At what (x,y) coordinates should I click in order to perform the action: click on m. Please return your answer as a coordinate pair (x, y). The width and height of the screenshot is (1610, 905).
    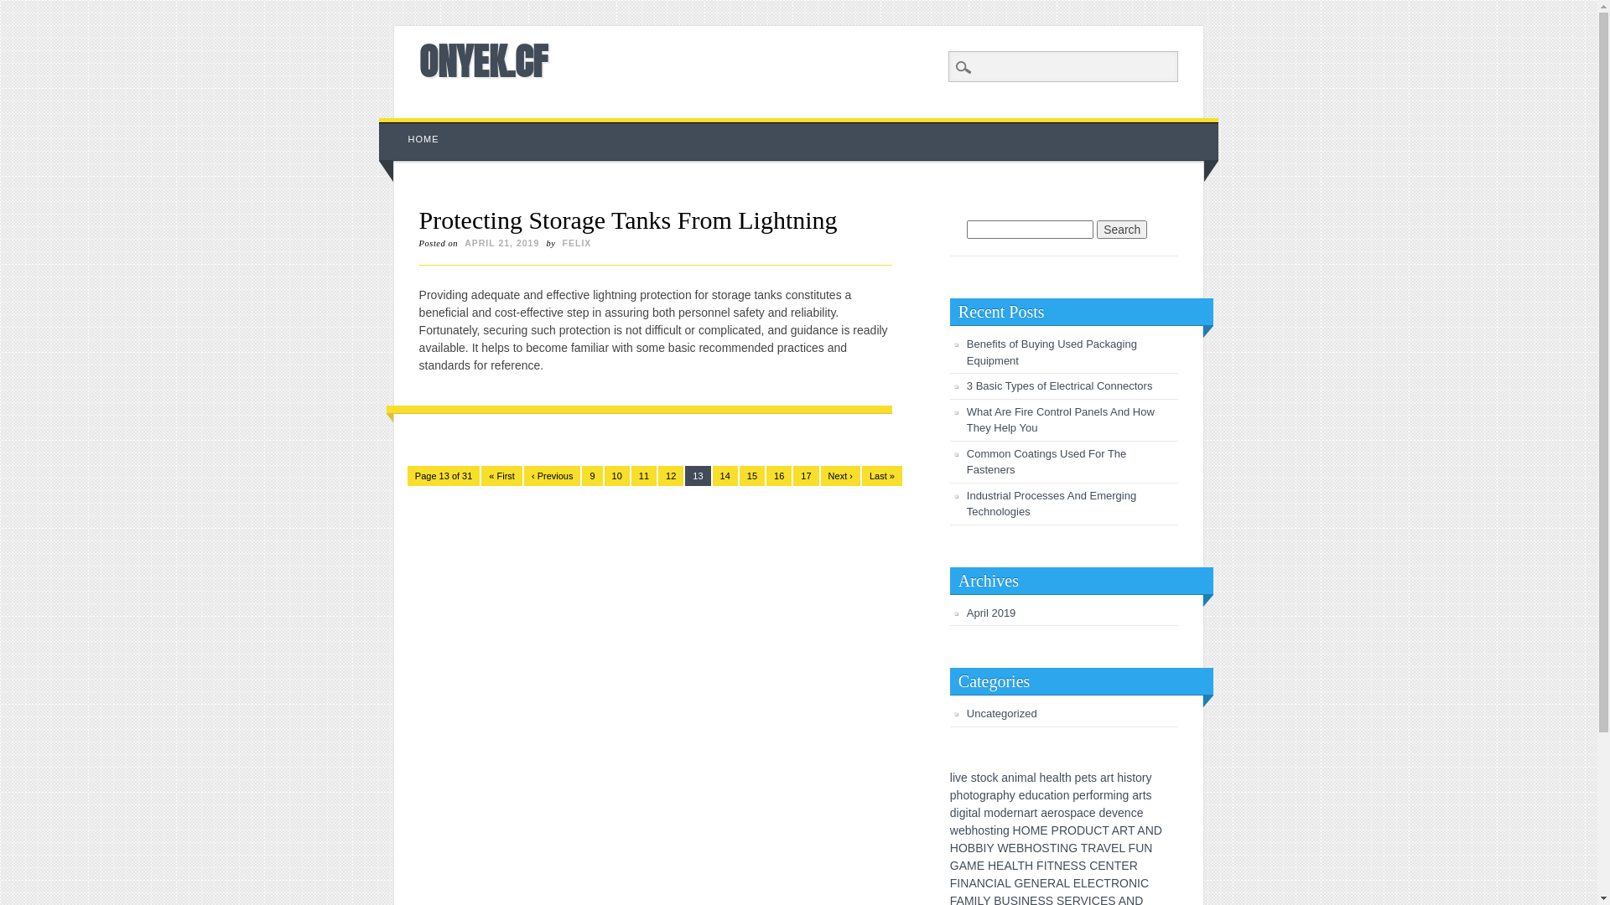
    Looking at the image, I should click on (989, 813).